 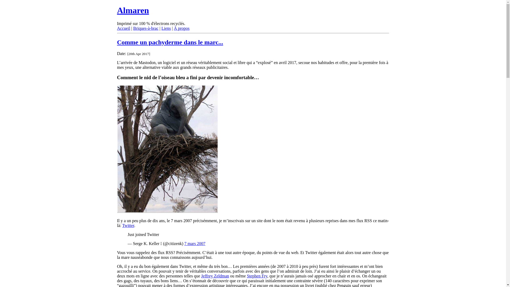 What do you see at coordinates (170, 42) in the screenshot?
I see `Comme un pachyderme dans le marc...` at bounding box center [170, 42].